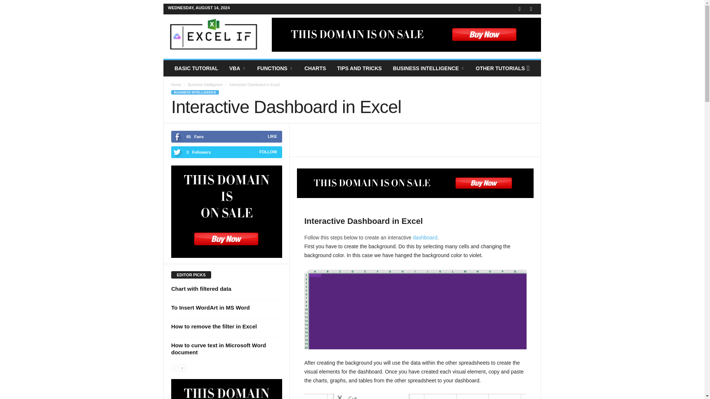 The height and width of the screenshot is (399, 710). What do you see at coordinates (205, 85) in the screenshot?
I see `Business Intelligence` at bounding box center [205, 85].